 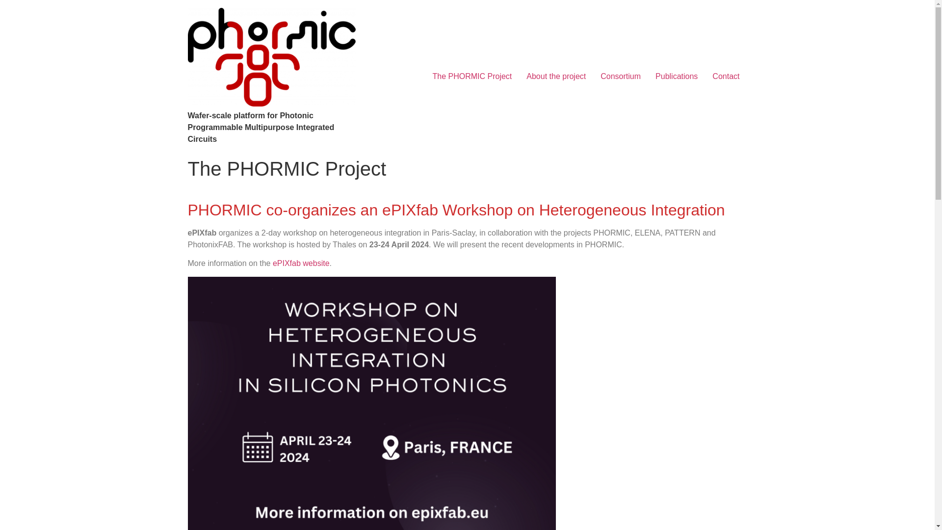 What do you see at coordinates (620, 77) in the screenshot?
I see `Consortium` at bounding box center [620, 77].